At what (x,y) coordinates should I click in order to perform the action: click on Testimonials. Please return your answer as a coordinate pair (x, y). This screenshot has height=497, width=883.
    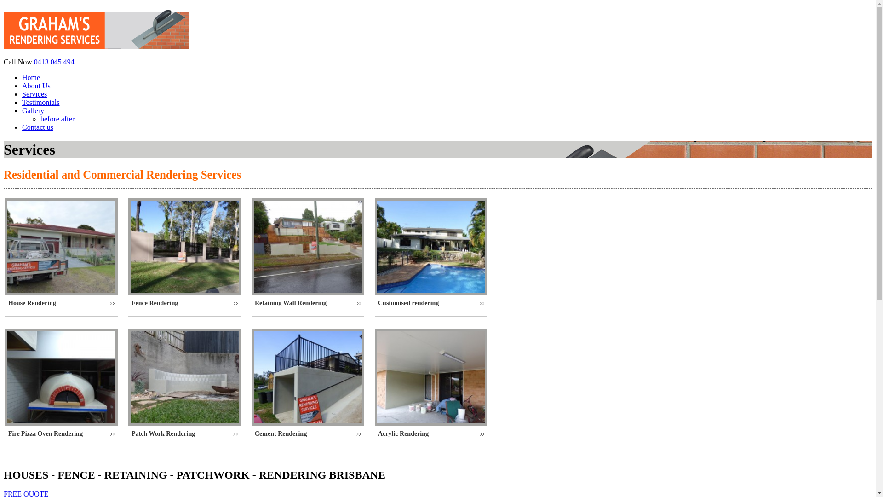
    Looking at the image, I should click on (41, 102).